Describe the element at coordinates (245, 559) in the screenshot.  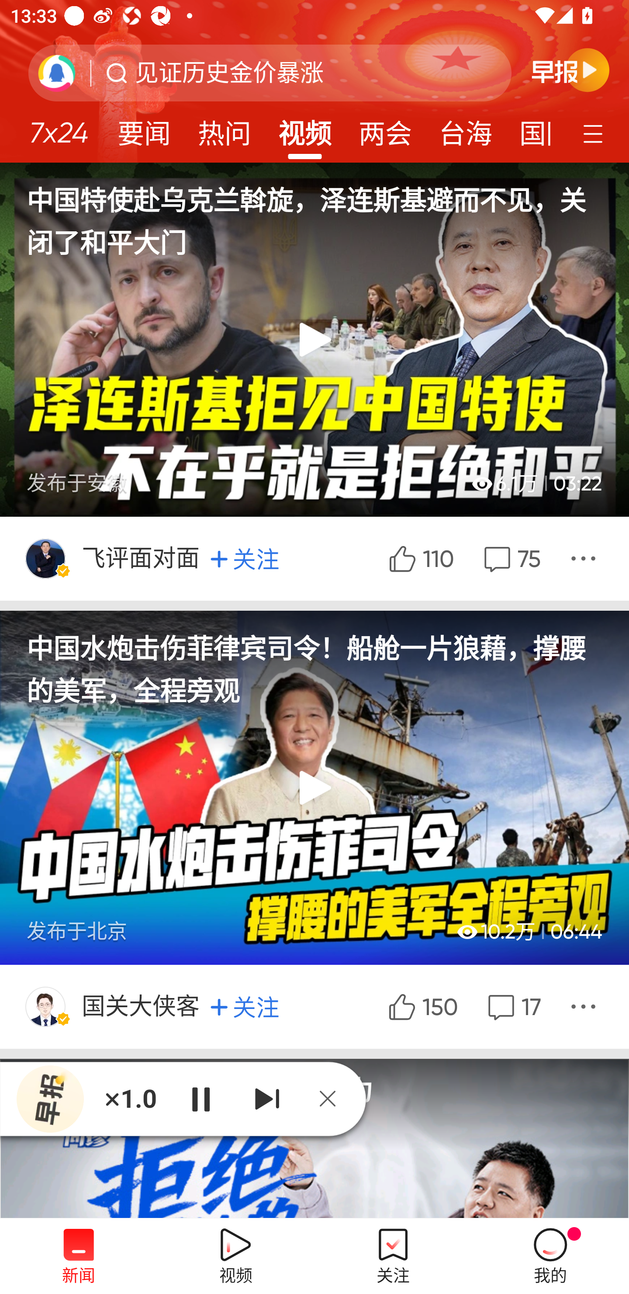
I see `关注` at that location.